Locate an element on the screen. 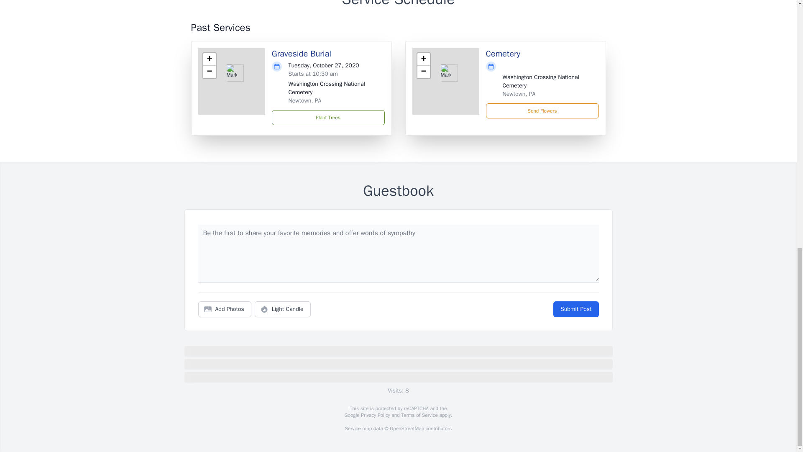 The height and width of the screenshot is (452, 803). Zoom in is located at coordinates (209, 59).